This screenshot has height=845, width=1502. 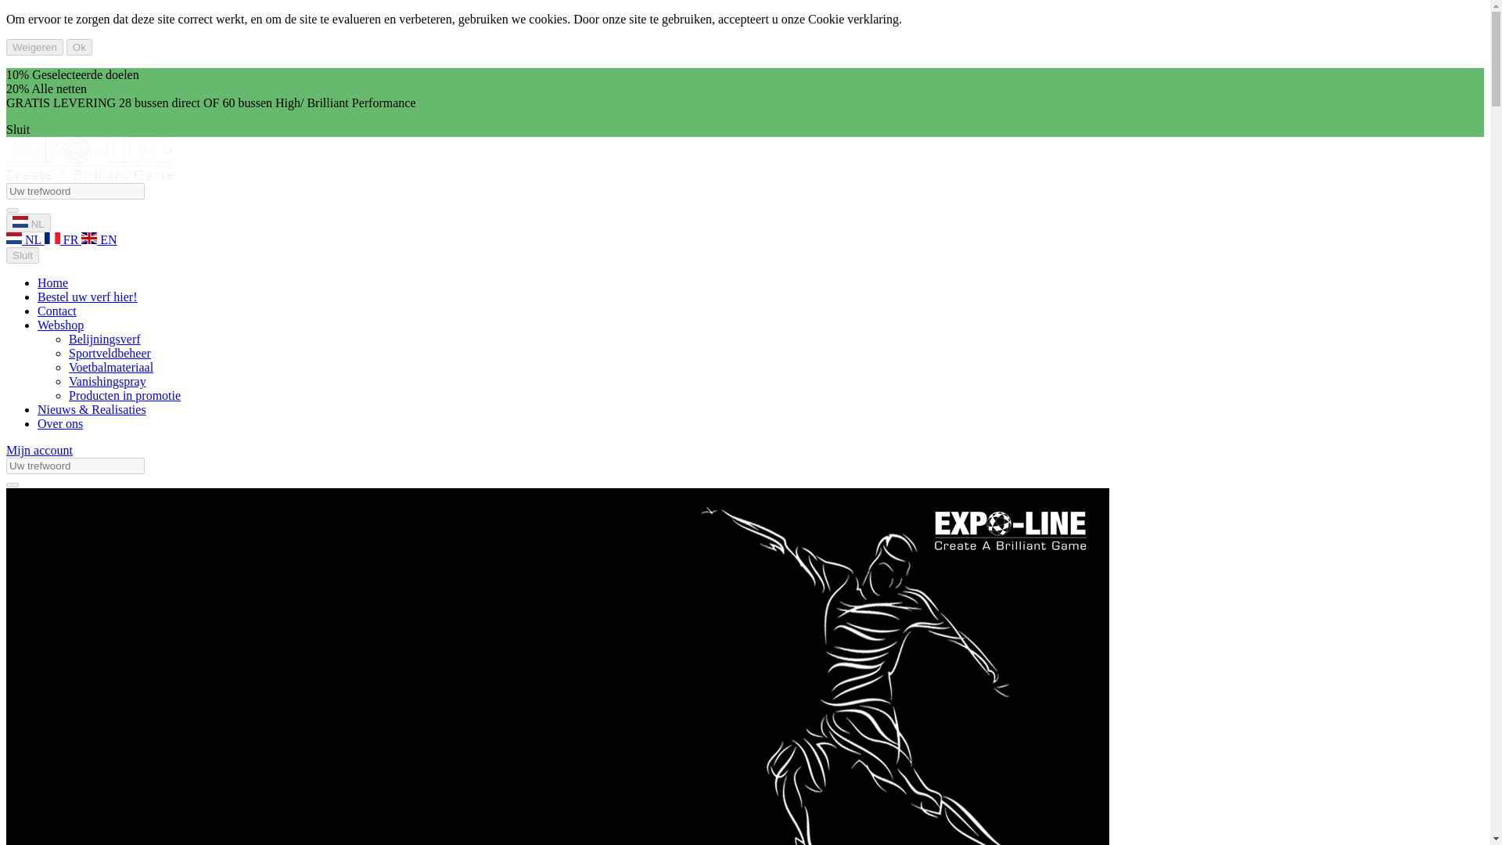 I want to click on Sportveldbeheer, so click(x=110, y=353).